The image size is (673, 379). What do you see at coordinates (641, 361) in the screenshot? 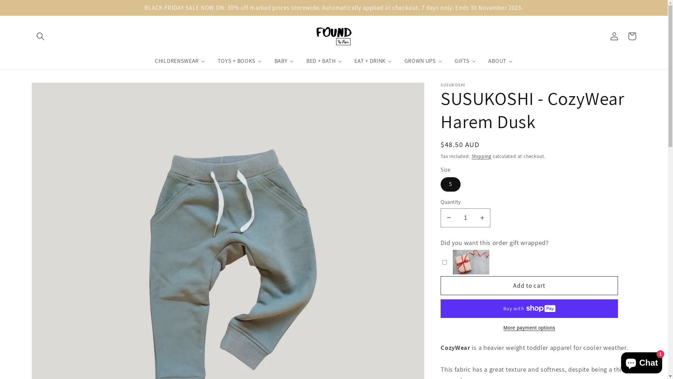
I see `Shopify online store chat` at bounding box center [641, 361].